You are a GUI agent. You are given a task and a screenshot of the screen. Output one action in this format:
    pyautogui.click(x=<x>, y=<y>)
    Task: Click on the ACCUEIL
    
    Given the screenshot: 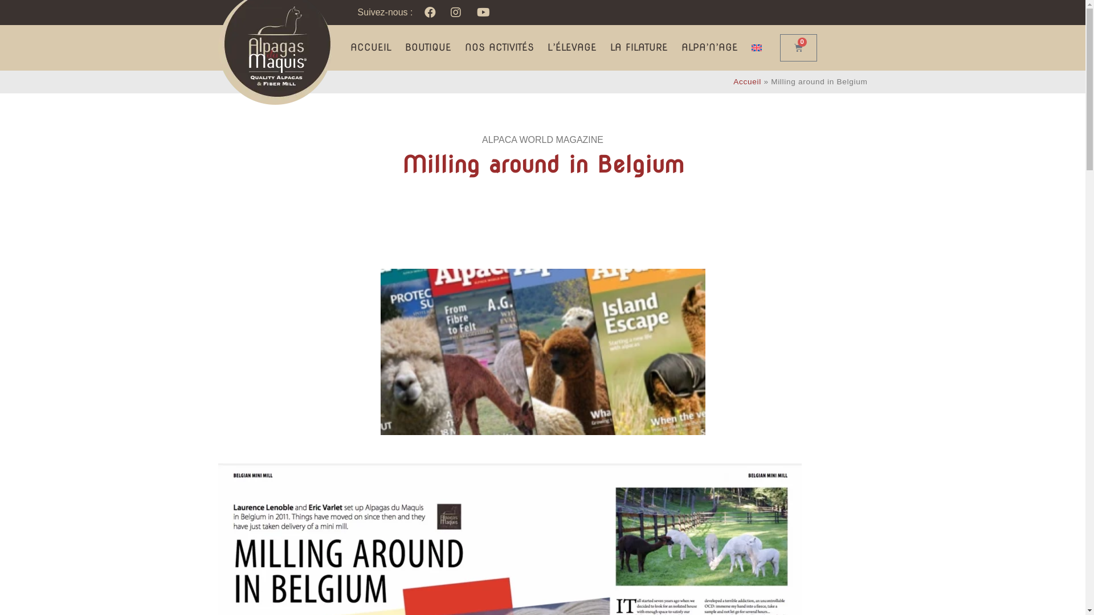 What is the action you would take?
    pyautogui.click(x=370, y=48)
    